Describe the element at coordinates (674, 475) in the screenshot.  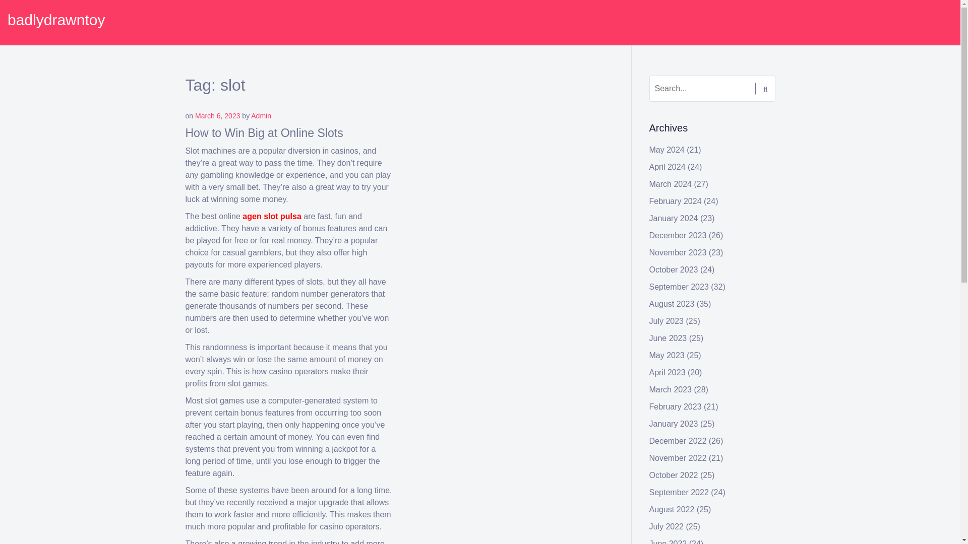
I see `October 2022` at that location.